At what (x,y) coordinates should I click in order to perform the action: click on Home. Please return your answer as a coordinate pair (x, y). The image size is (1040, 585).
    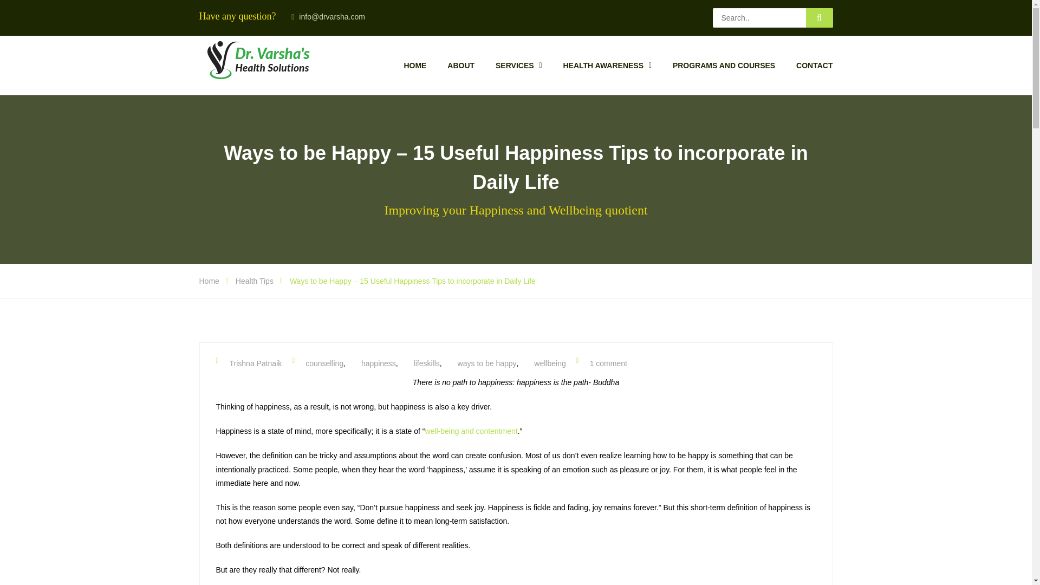
    Looking at the image, I should click on (415, 66).